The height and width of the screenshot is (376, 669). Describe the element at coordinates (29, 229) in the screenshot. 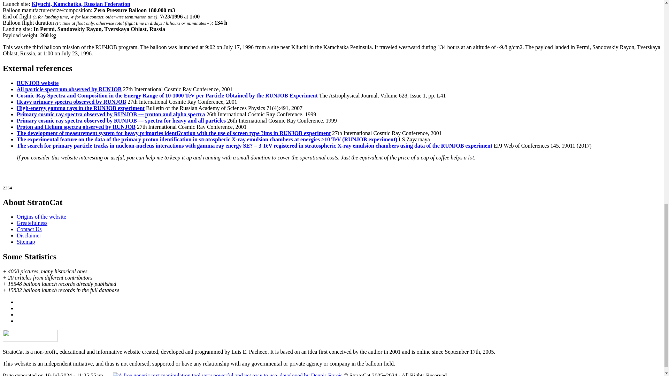

I see `Contact Us` at that location.